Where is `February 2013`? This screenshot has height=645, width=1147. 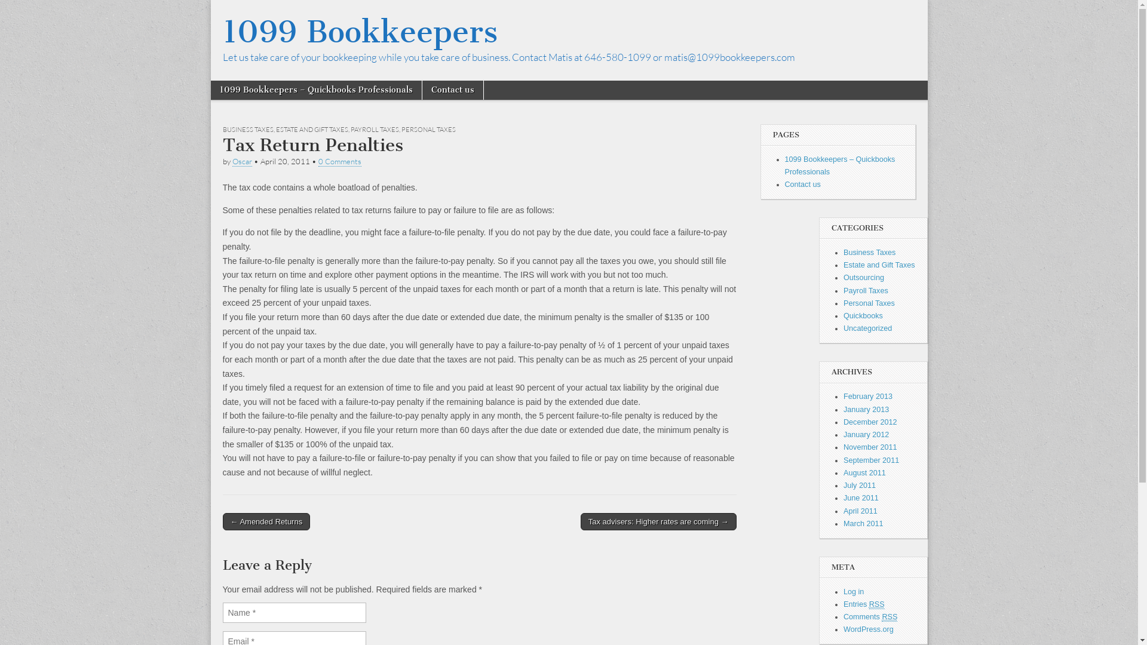 February 2013 is located at coordinates (868, 397).